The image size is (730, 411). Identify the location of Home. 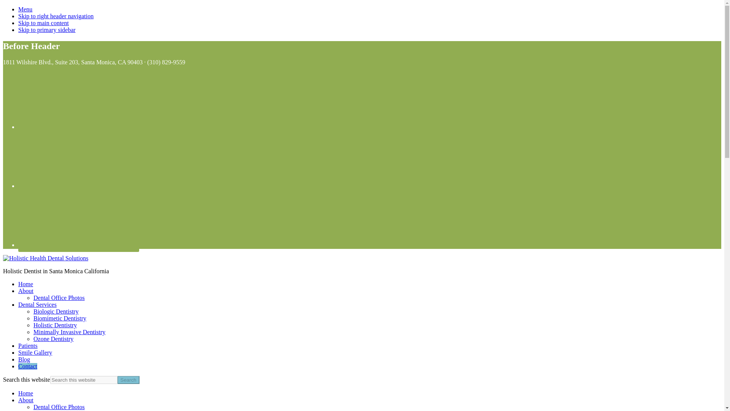
(25, 393).